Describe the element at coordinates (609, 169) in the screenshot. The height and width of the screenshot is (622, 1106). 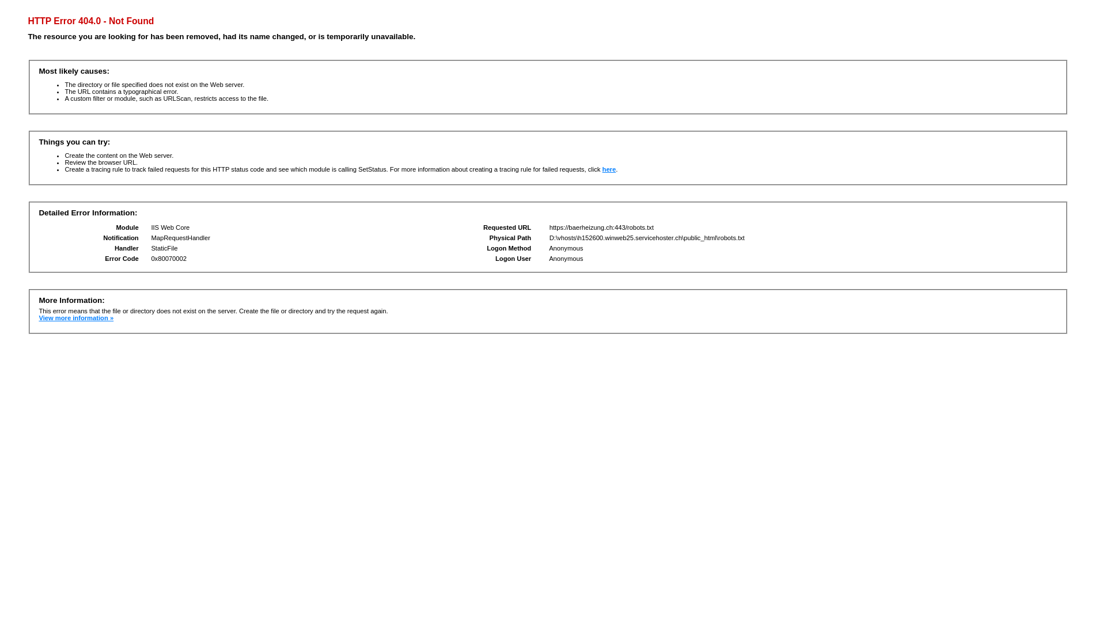
I see `here` at that location.